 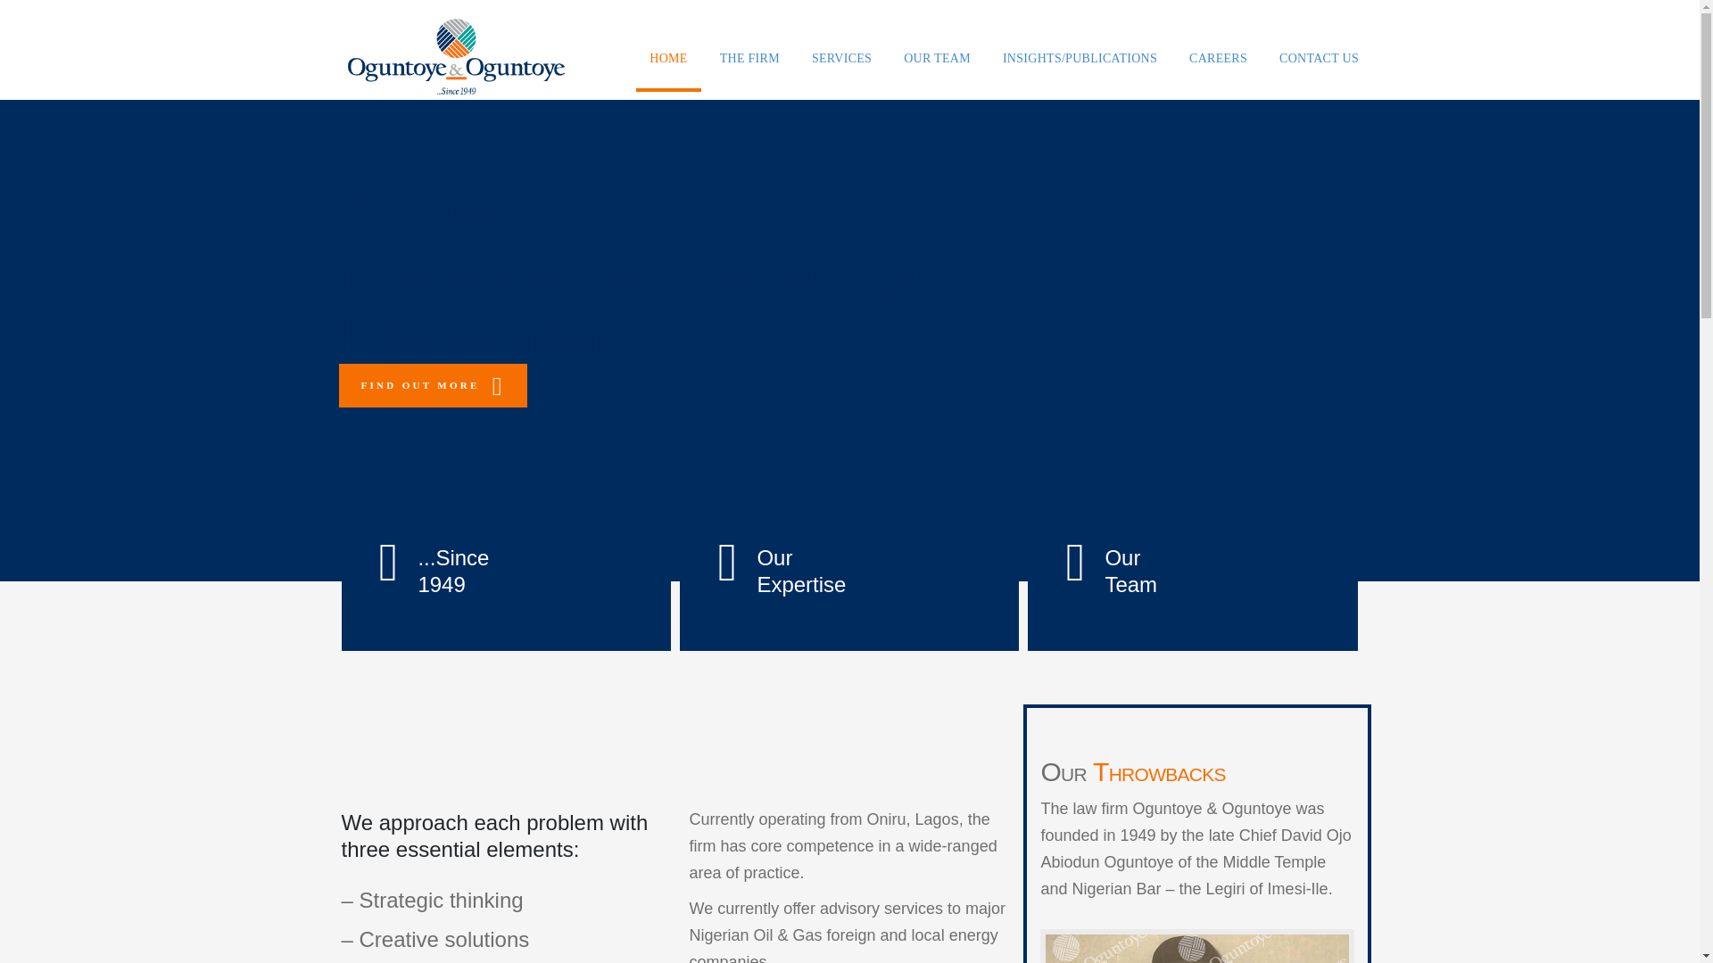 I want to click on OUR TEAM, so click(x=938, y=58).